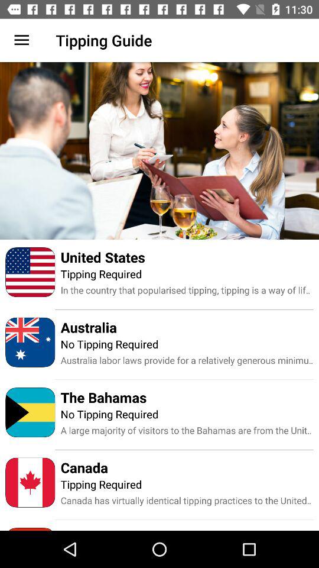 This screenshot has width=319, height=568. I want to click on select the icon next to tipping guide item, so click(21, 40).